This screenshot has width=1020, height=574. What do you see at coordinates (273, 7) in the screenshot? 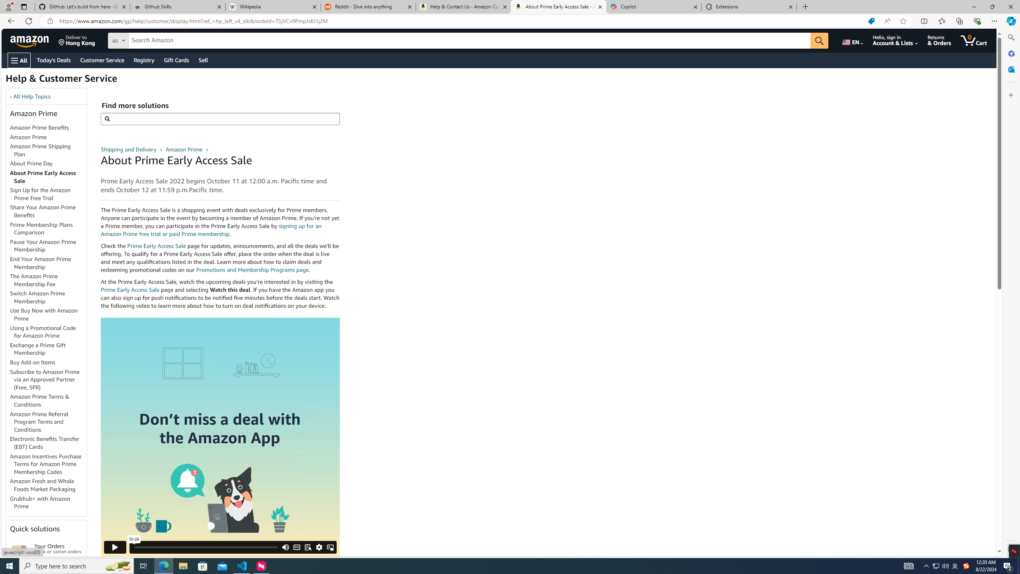
I see `Wikipedia` at bounding box center [273, 7].